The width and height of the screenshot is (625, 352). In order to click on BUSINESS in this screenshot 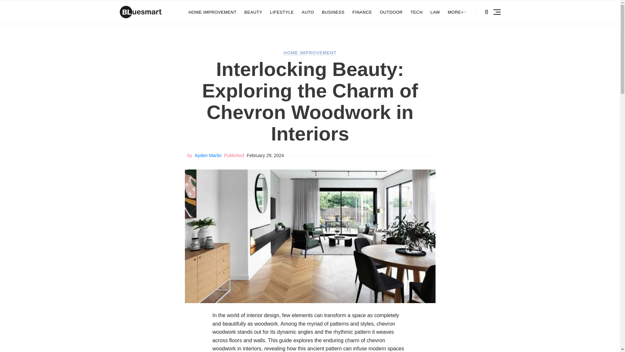, I will do `click(333, 12)`.